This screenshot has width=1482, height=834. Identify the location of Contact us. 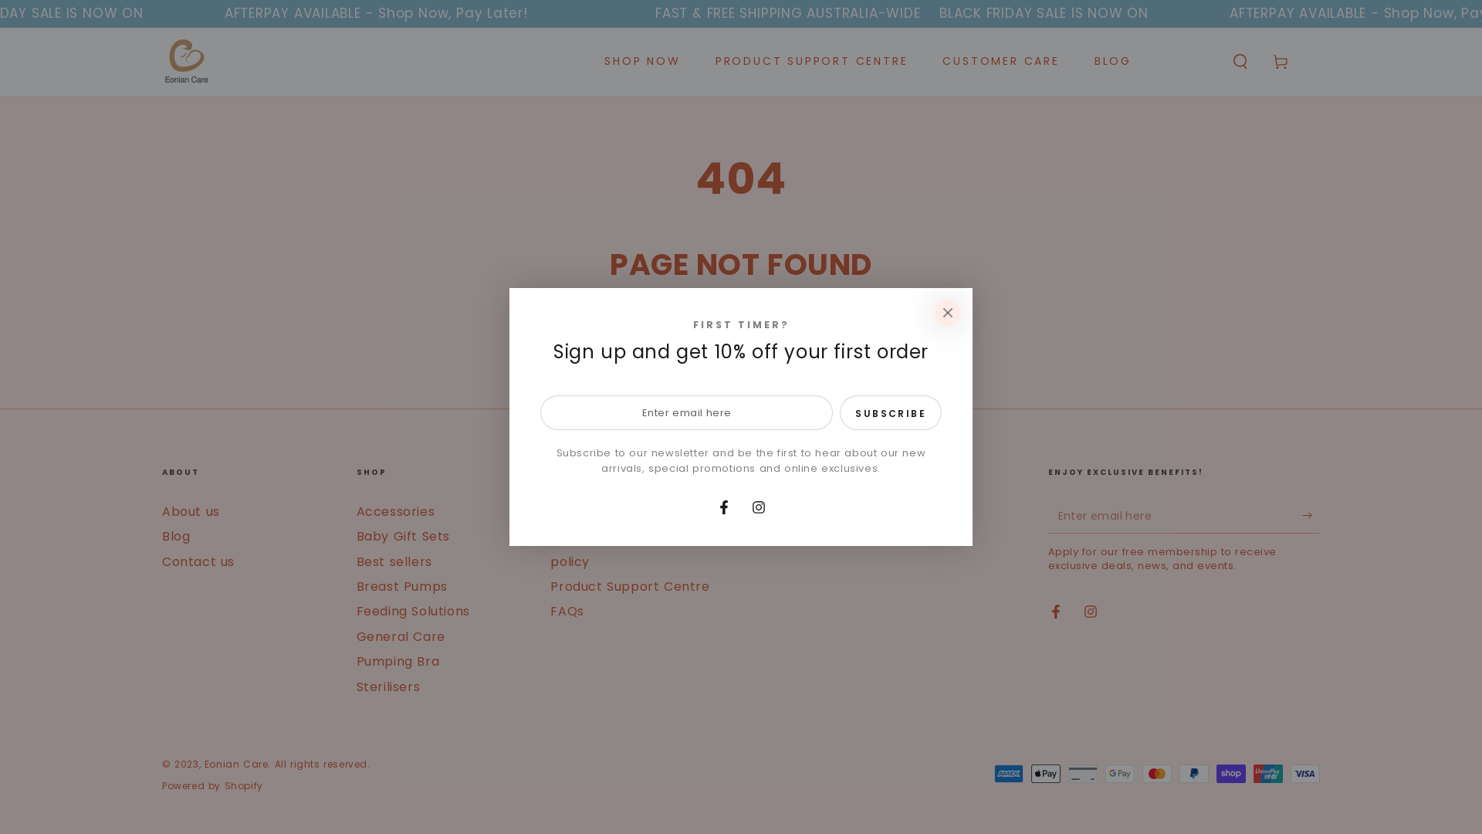
(198, 562).